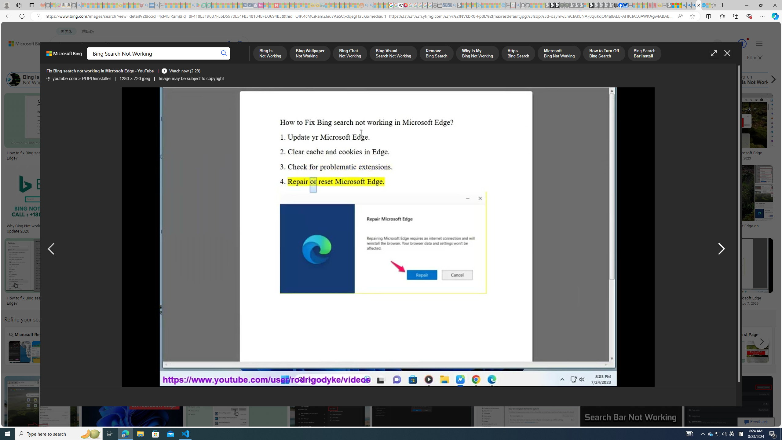 The height and width of the screenshot is (440, 782). Describe the element at coordinates (229, 43) in the screenshot. I see `Search using voice` at that location.